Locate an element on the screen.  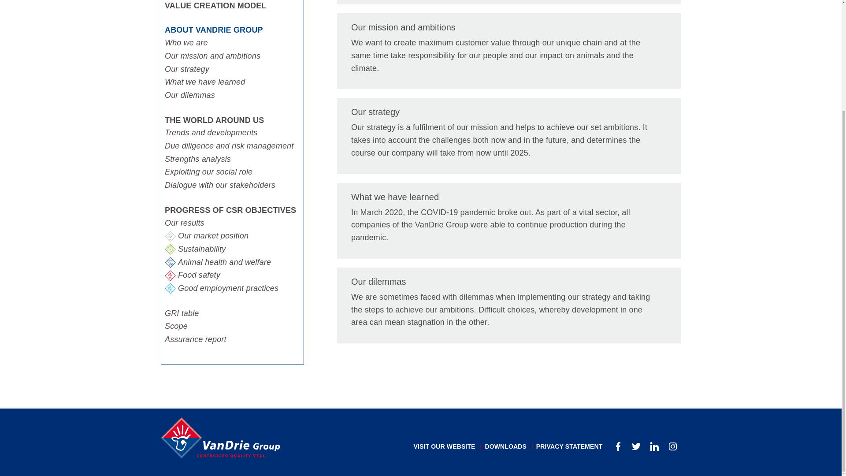
Our dilemmas is located at coordinates (233, 95).